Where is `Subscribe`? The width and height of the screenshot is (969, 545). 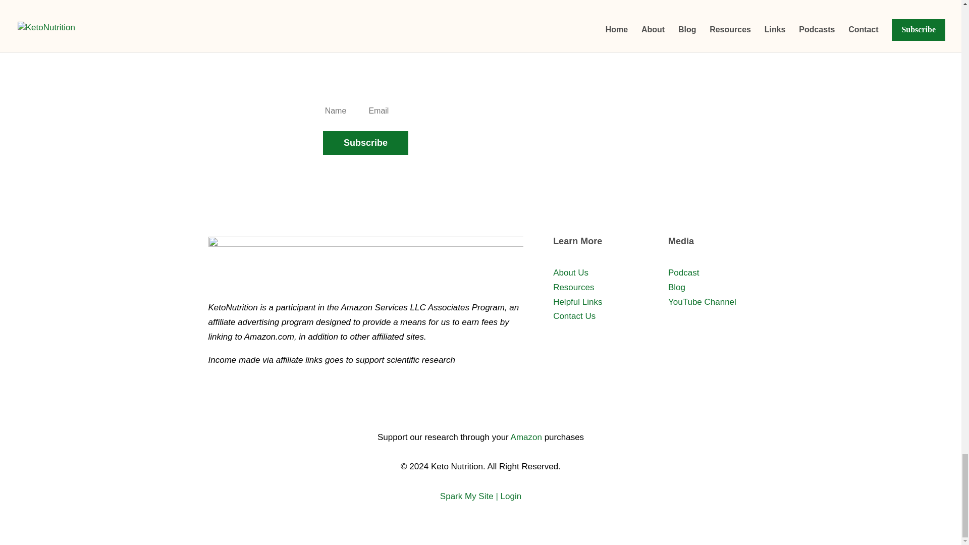
Subscribe is located at coordinates (365, 143).